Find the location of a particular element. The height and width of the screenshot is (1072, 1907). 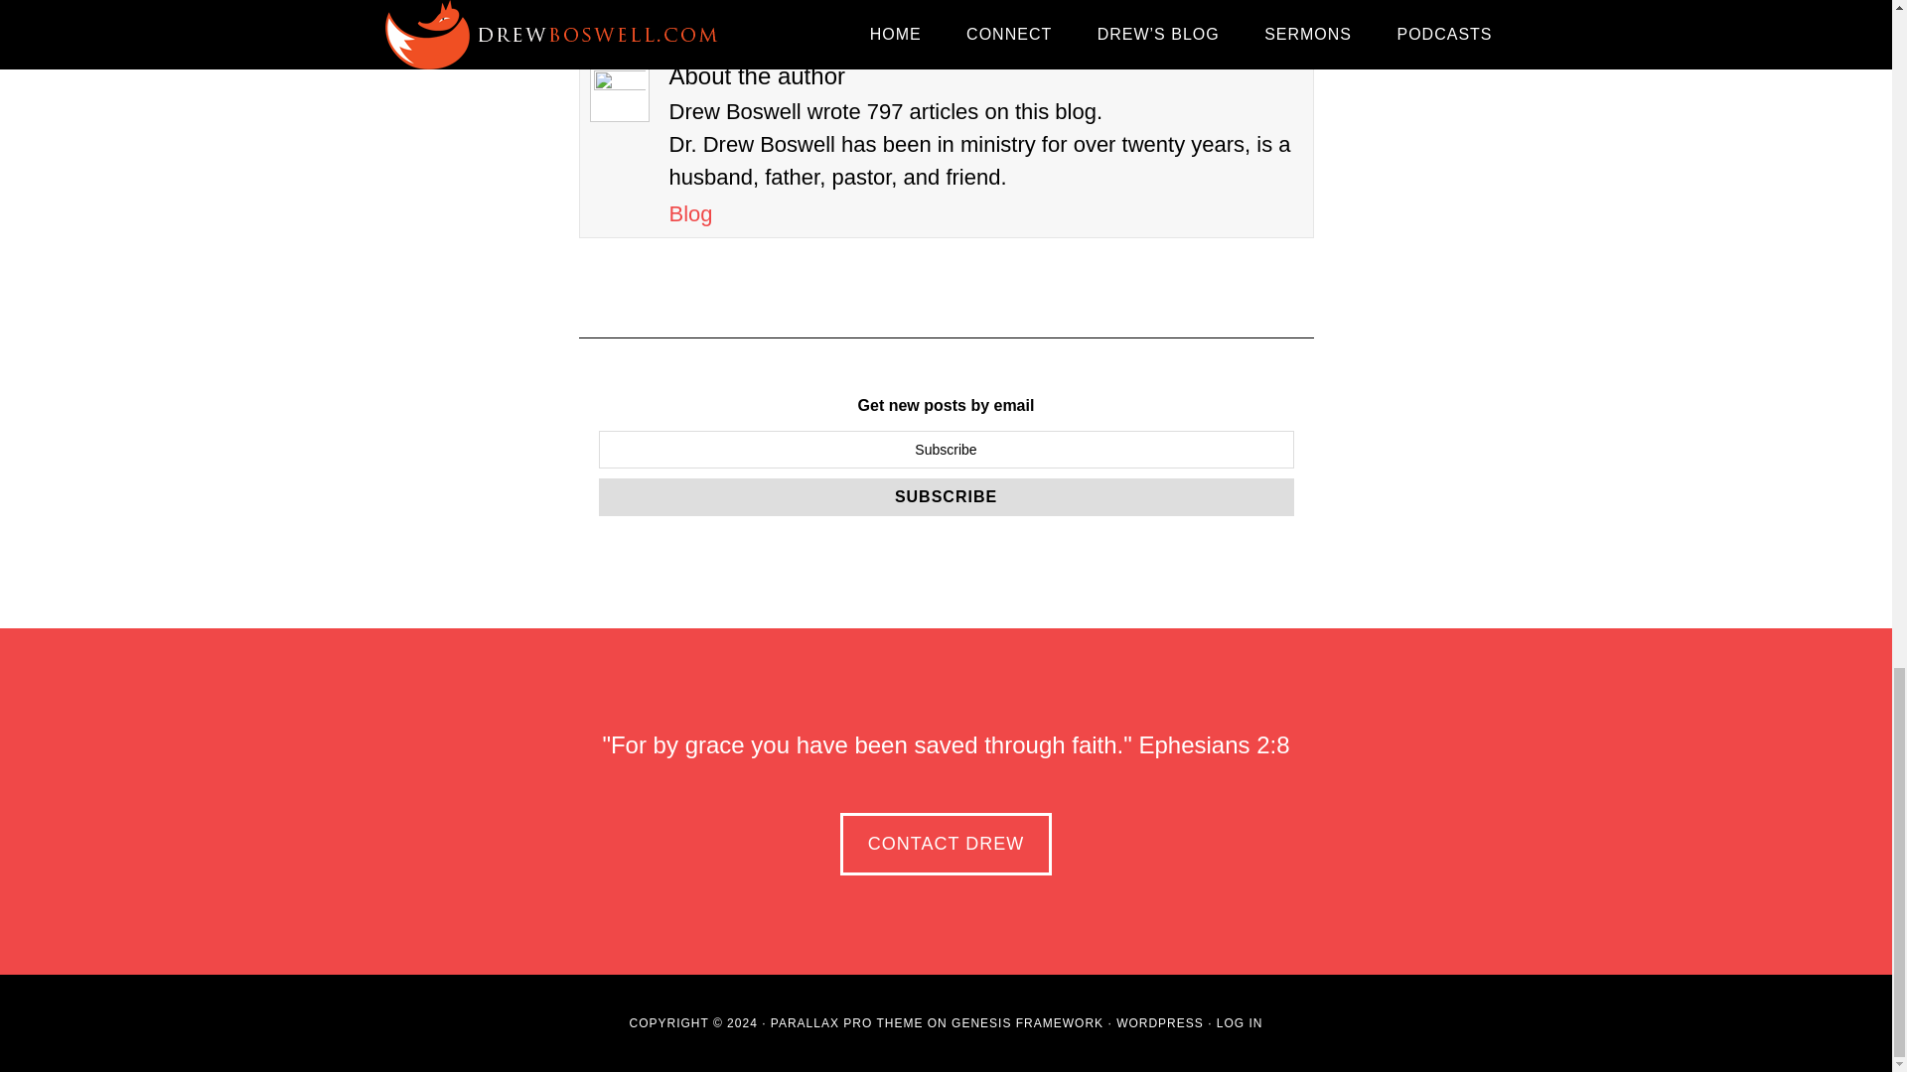

WORDPRESS is located at coordinates (1159, 1022).